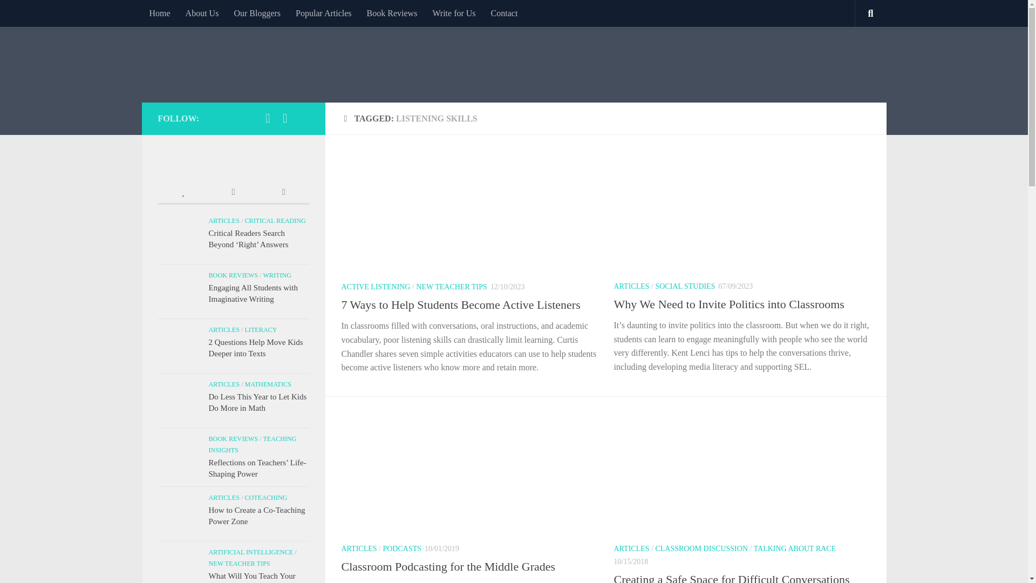 This screenshot has height=583, width=1036. I want to click on SOCIAL STUDIES, so click(684, 286).